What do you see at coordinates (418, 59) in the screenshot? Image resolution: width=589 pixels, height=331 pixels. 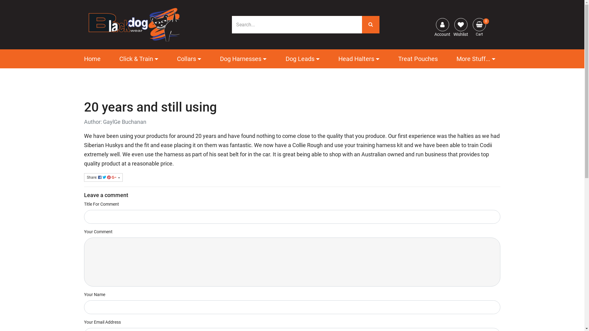 I see `Treat Pouches` at bounding box center [418, 59].